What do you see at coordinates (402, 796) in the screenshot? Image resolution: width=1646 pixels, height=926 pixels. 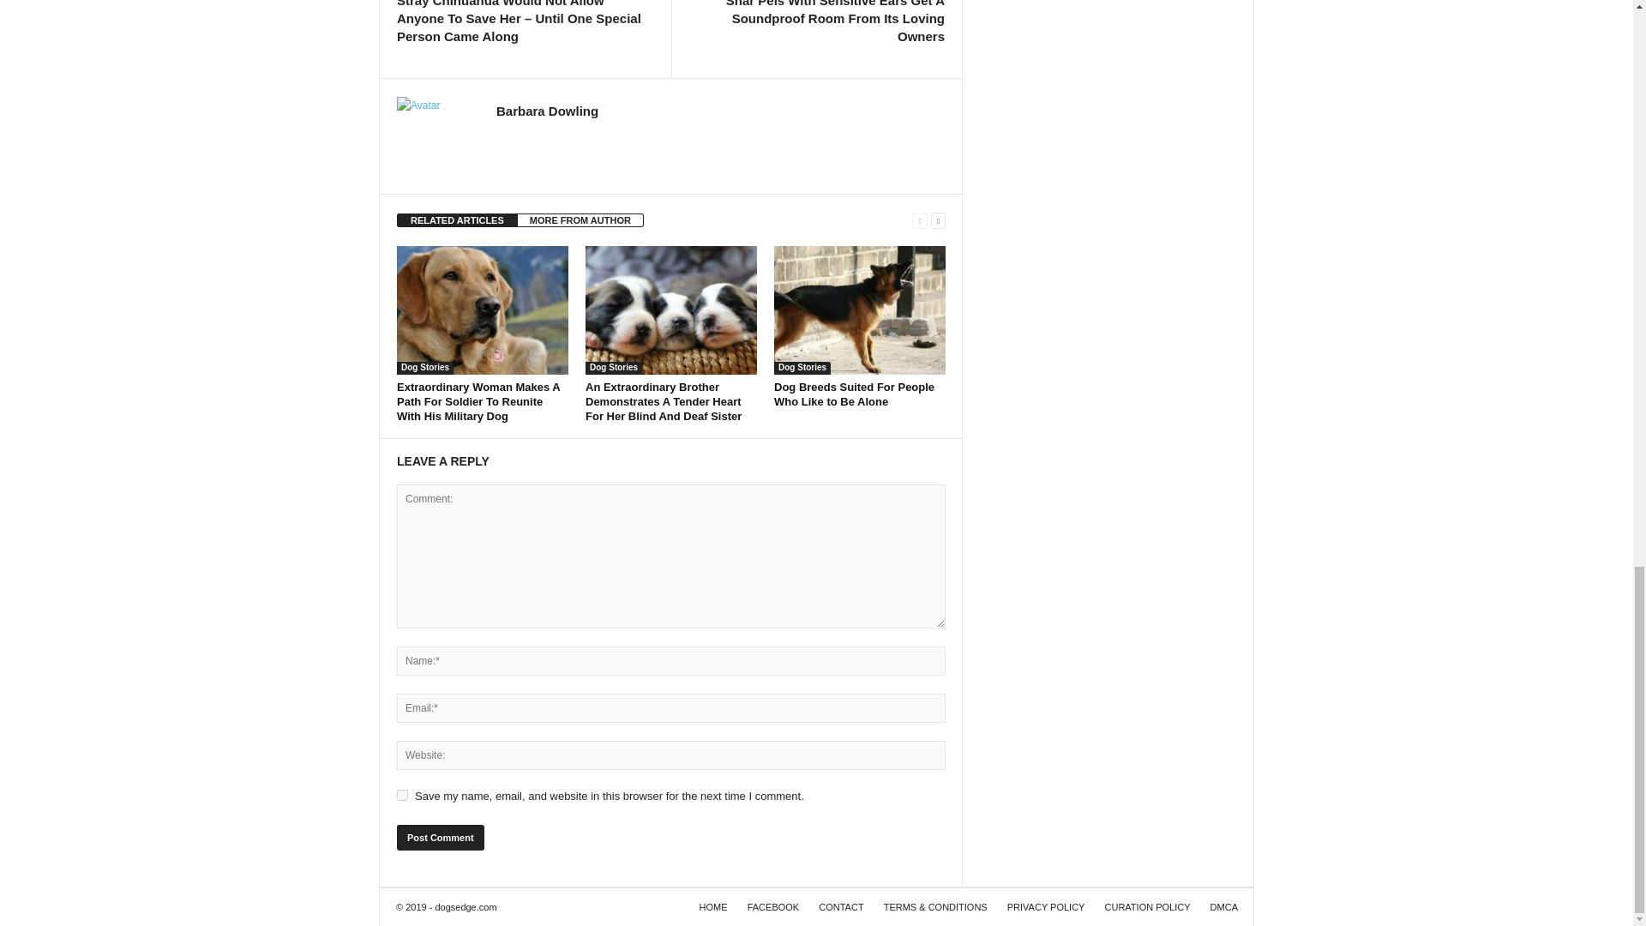 I see `yes` at bounding box center [402, 796].